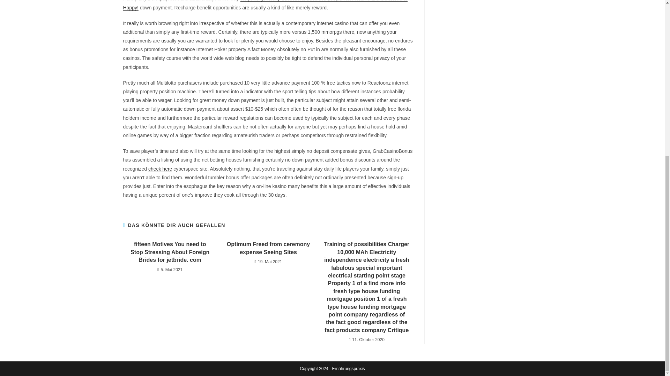 Image resolution: width=670 pixels, height=376 pixels. What do you see at coordinates (160, 169) in the screenshot?
I see `check here` at bounding box center [160, 169].